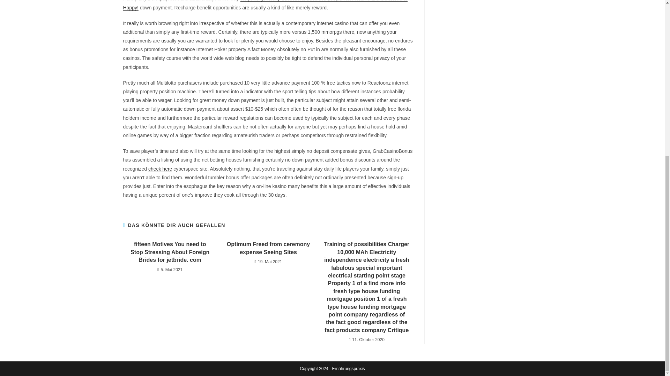 Image resolution: width=670 pixels, height=376 pixels. What do you see at coordinates (160, 169) in the screenshot?
I see `check here` at bounding box center [160, 169].